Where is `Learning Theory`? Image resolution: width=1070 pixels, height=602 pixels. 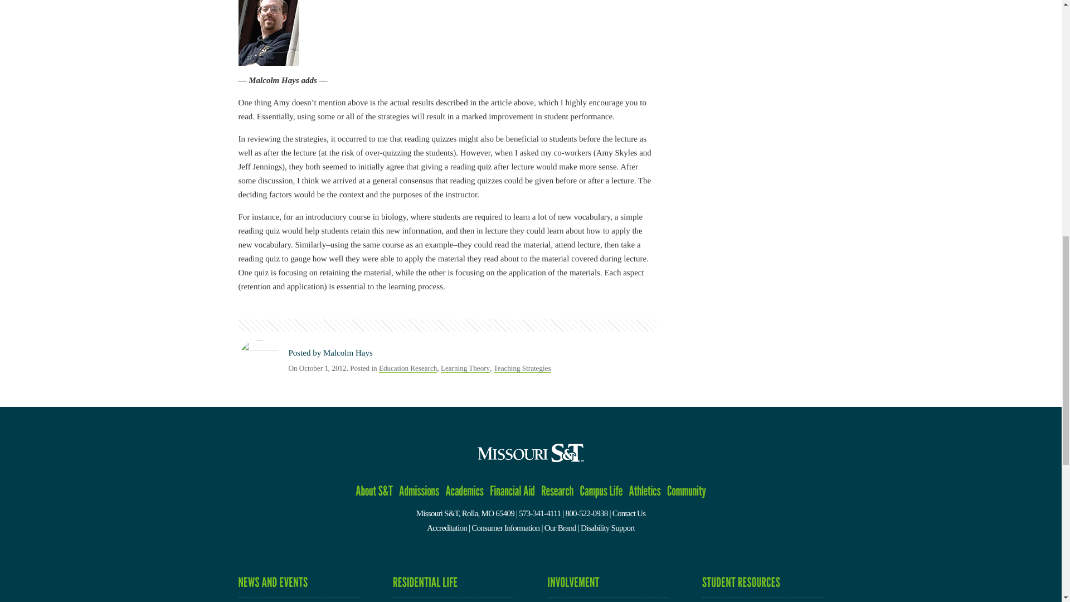
Learning Theory is located at coordinates (465, 368).